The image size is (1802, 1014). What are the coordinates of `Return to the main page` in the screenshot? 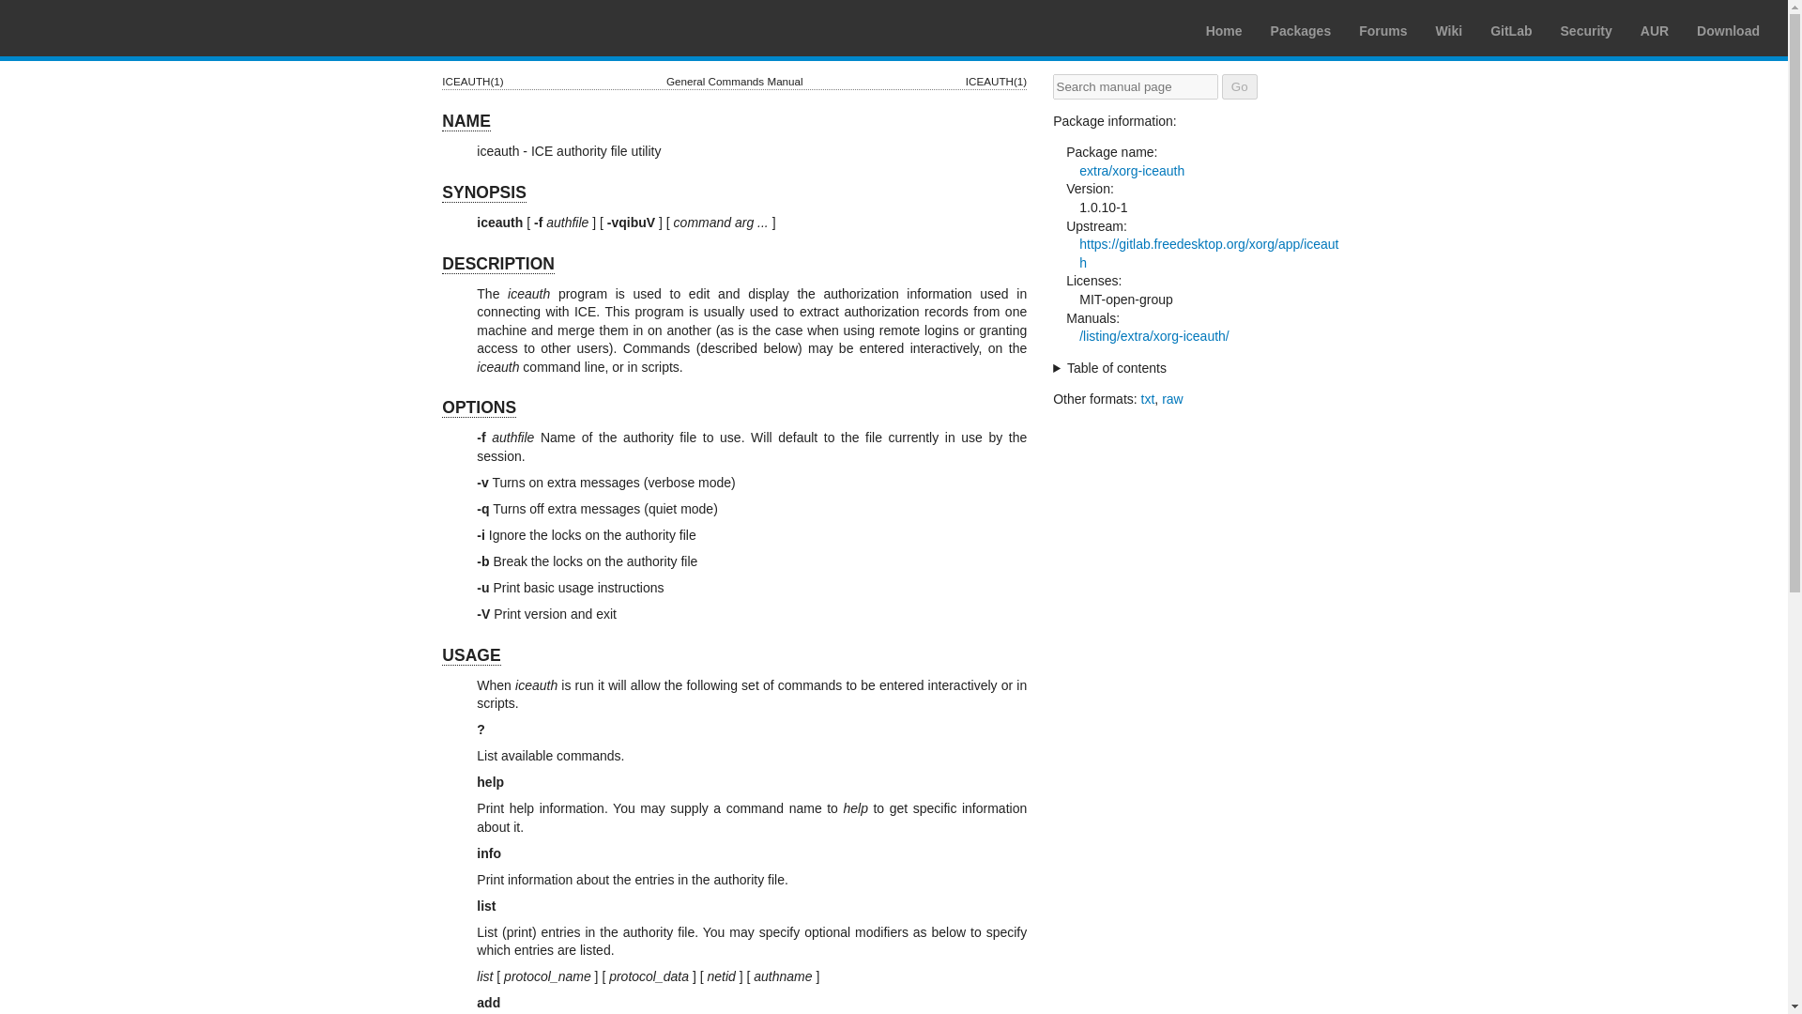 It's located at (103, 27).